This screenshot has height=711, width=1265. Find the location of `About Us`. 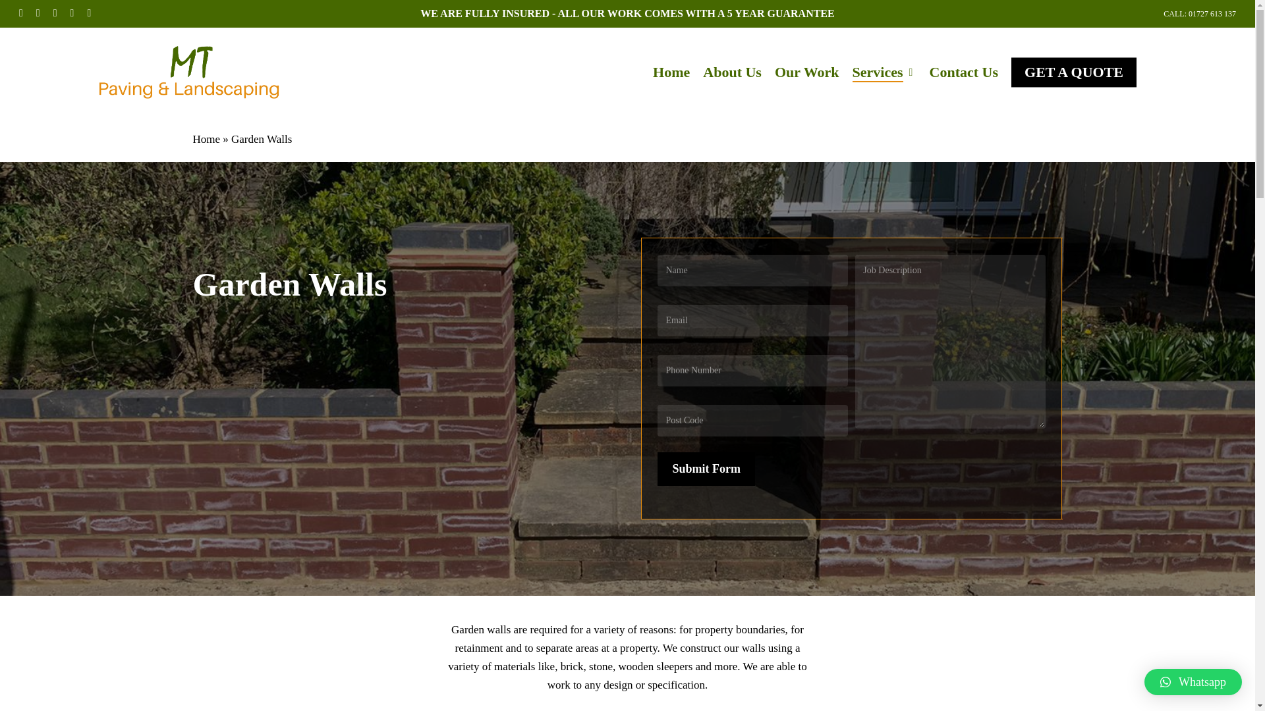

About Us is located at coordinates (732, 72).